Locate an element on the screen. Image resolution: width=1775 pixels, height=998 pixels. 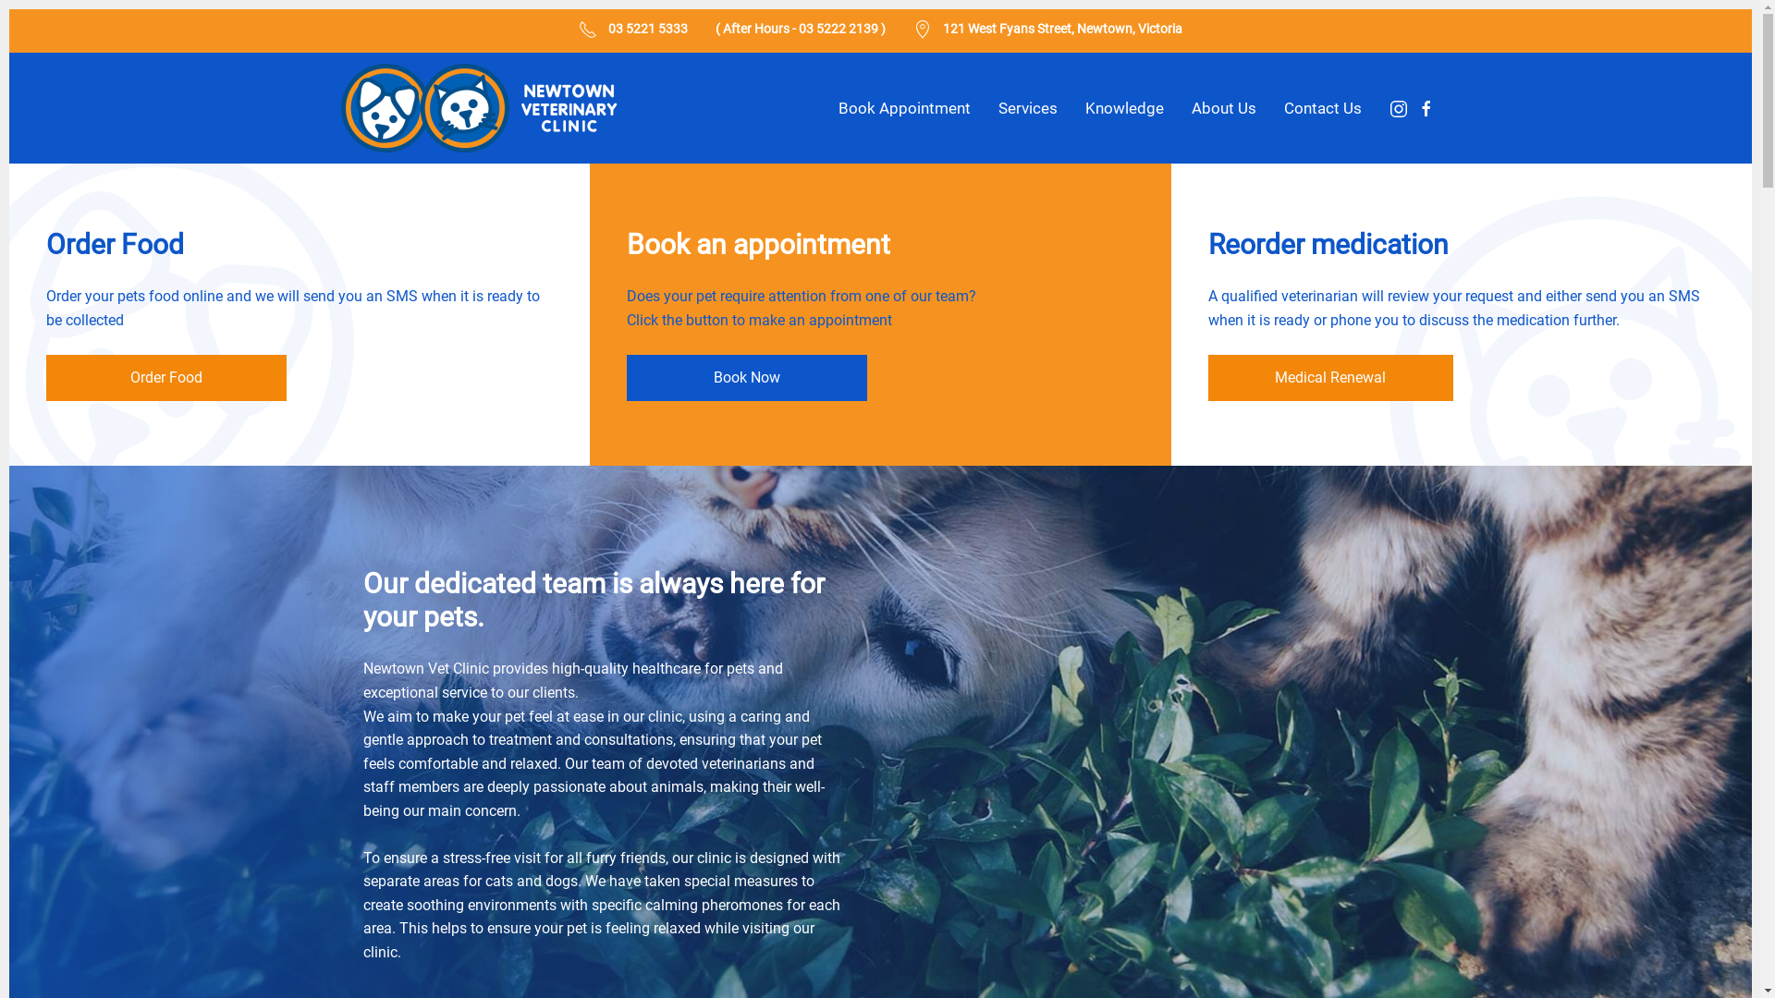
About Us is located at coordinates (1223, 108).